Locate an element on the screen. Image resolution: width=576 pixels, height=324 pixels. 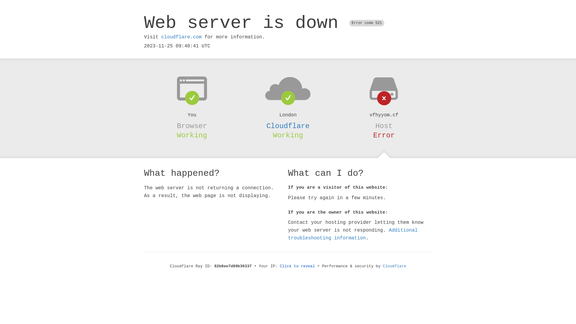
Cloudflare is located at coordinates (288, 126).